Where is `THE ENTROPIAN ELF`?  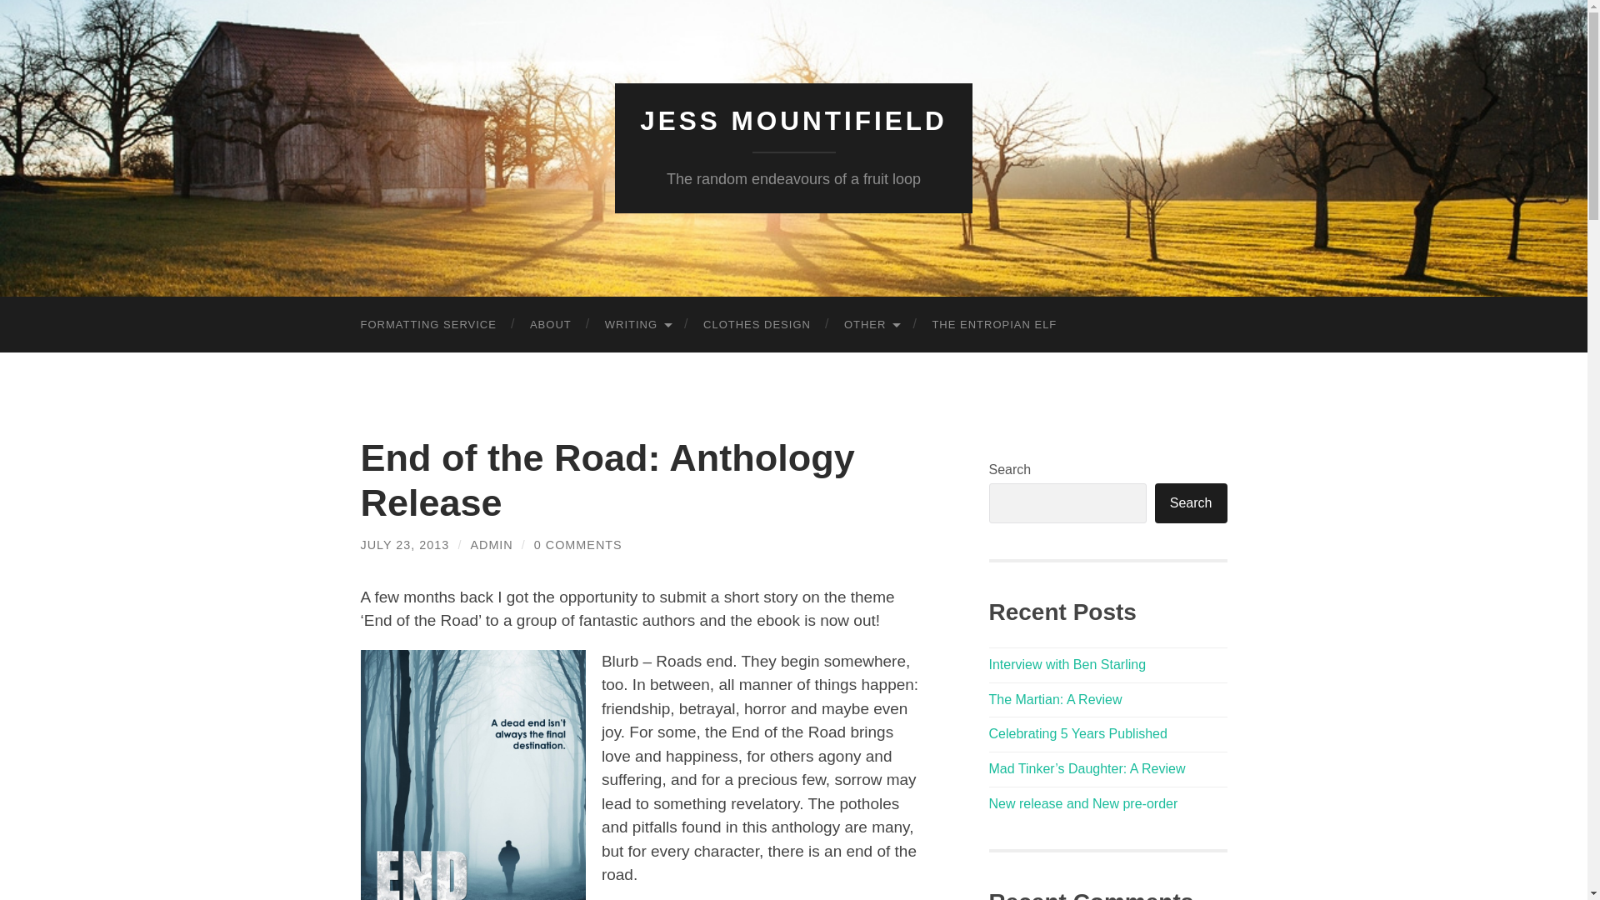 THE ENTROPIAN ELF is located at coordinates (994, 325).